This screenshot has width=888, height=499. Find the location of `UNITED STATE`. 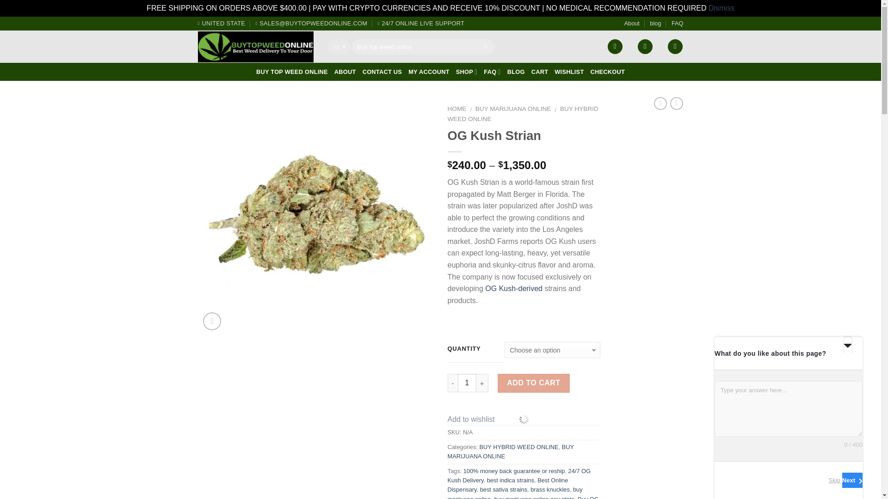

UNITED STATE is located at coordinates (222, 23).